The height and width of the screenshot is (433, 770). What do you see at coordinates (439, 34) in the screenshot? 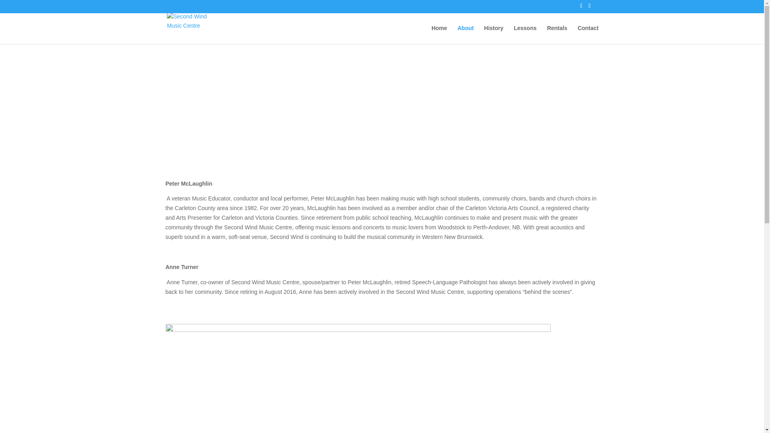
I see `Home` at bounding box center [439, 34].